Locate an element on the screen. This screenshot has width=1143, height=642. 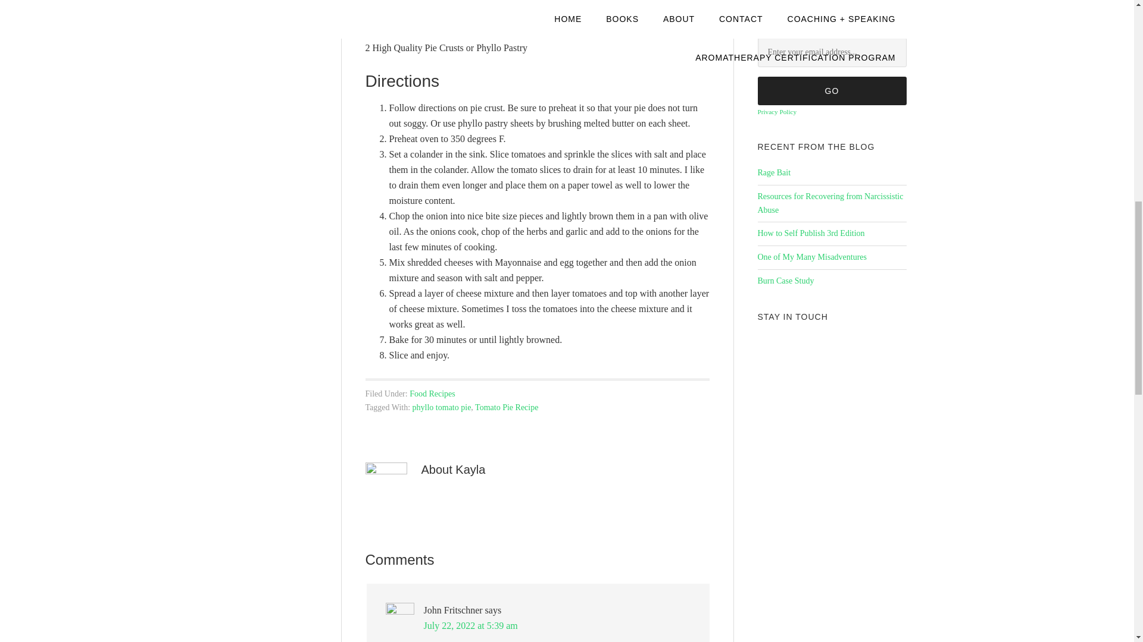
One of My Many Misadventures is located at coordinates (811, 257).